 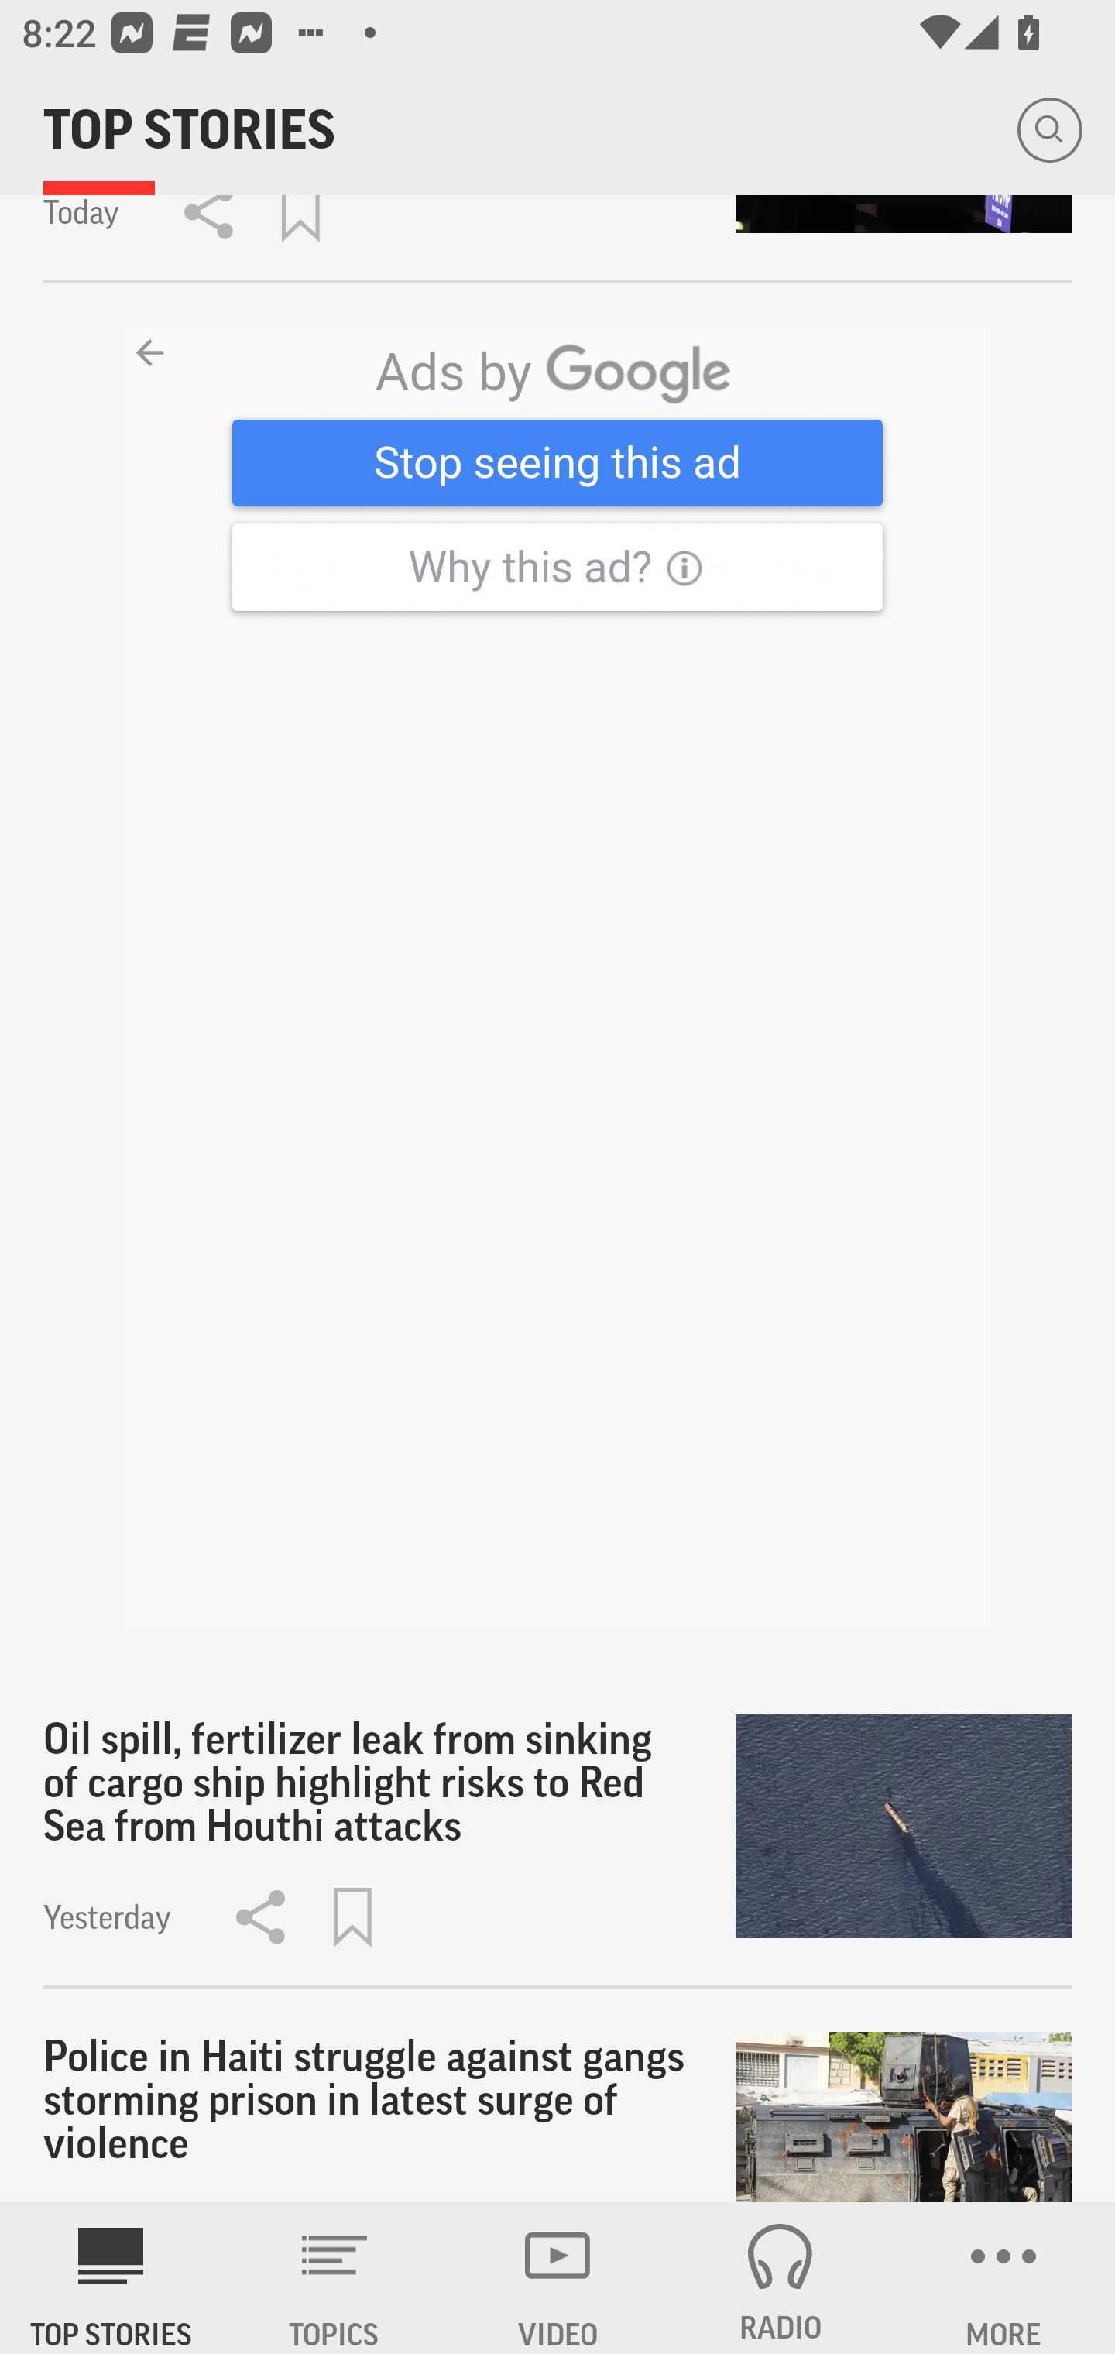 I want to click on TOPICS, so click(x=334, y=2278).